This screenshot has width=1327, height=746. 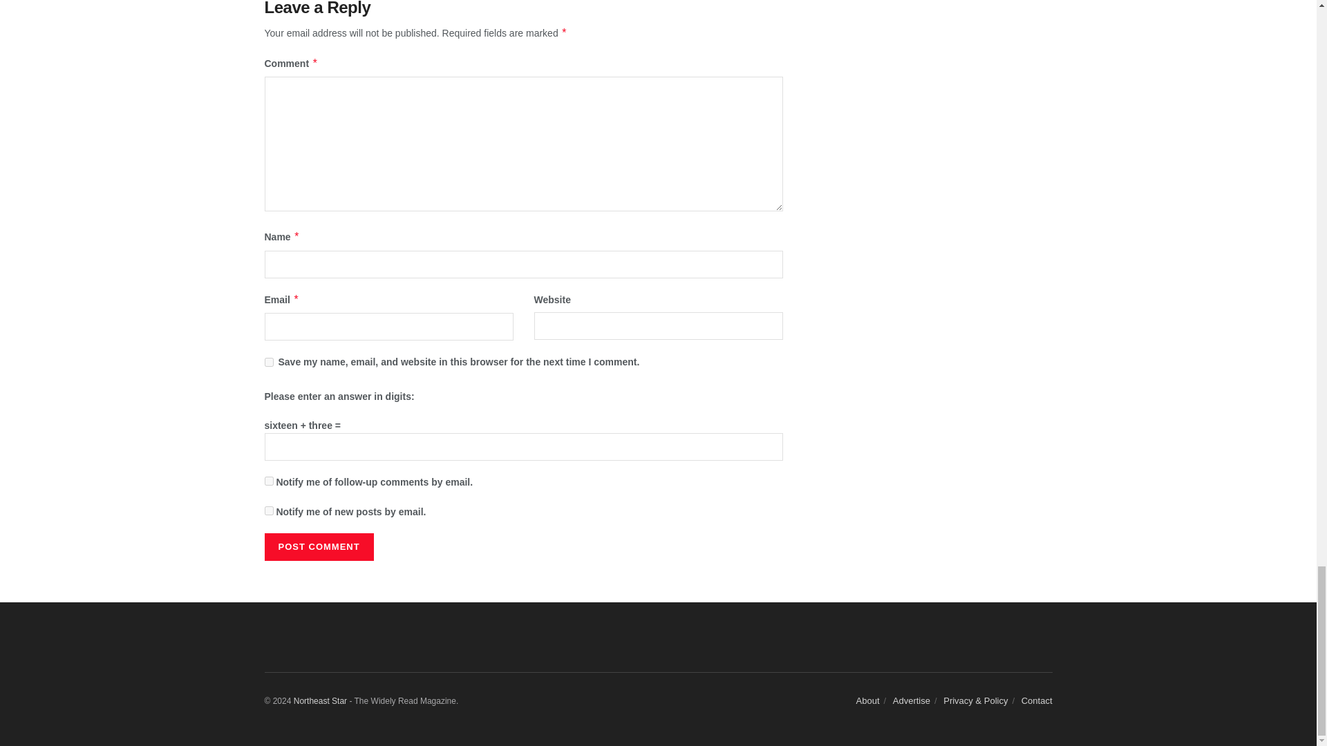 What do you see at coordinates (268, 481) in the screenshot?
I see `subscribe` at bounding box center [268, 481].